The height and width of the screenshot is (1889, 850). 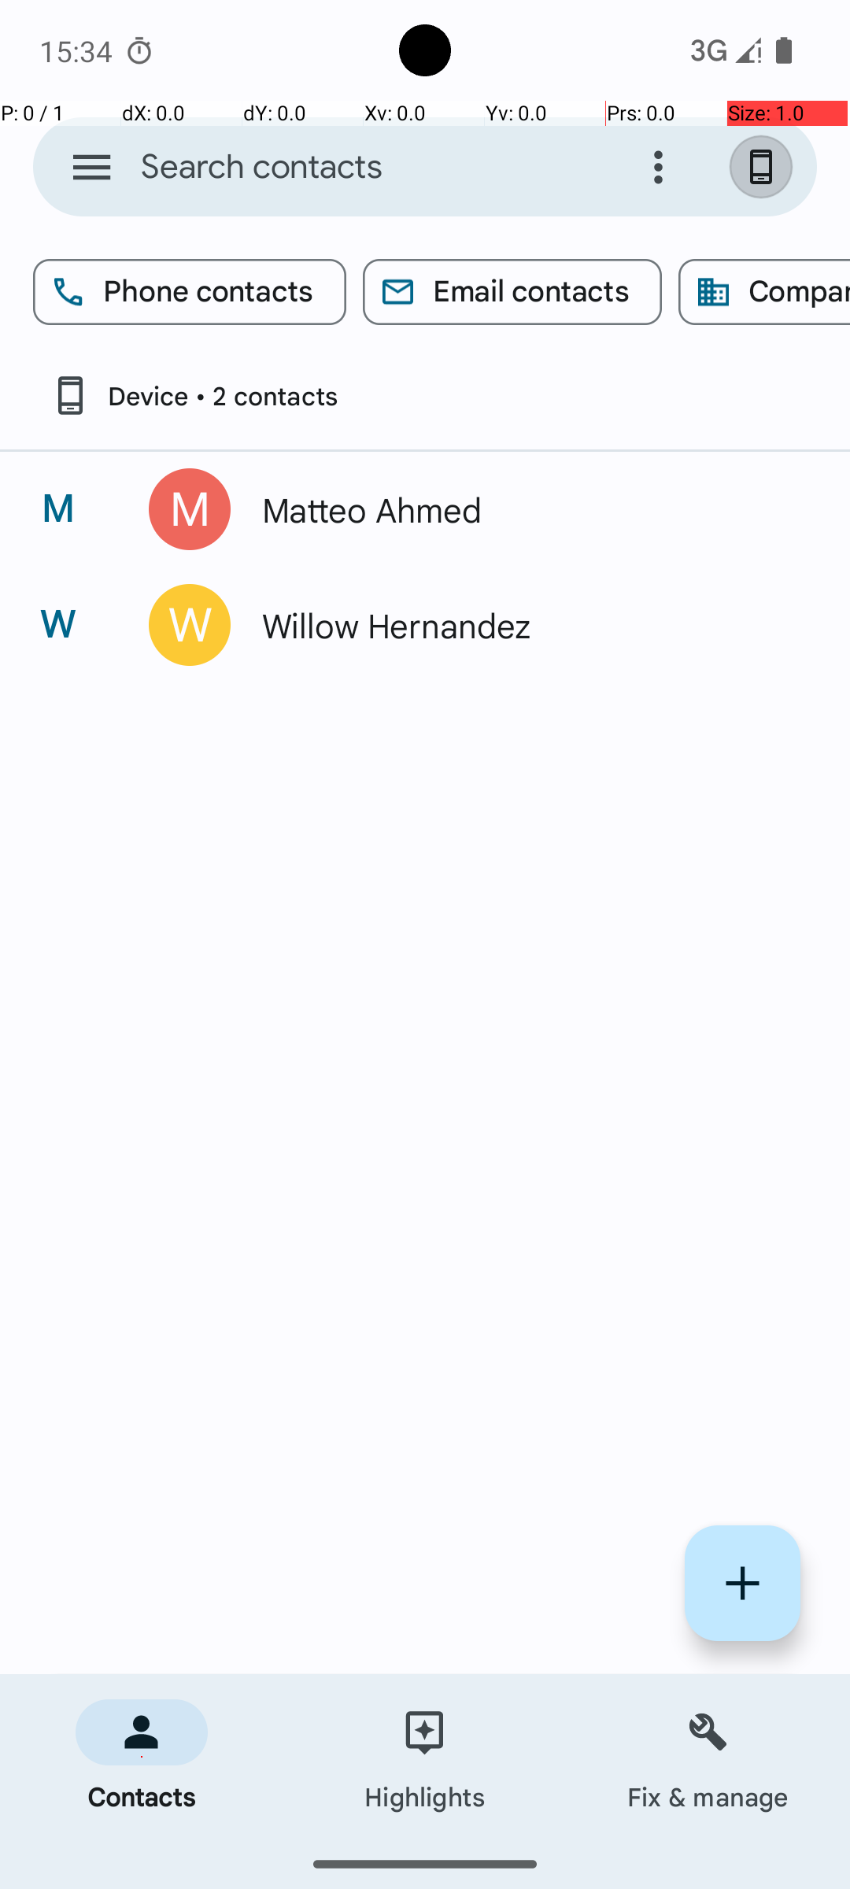 I want to click on Matteo Ahmed, so click(x=523, y=509).